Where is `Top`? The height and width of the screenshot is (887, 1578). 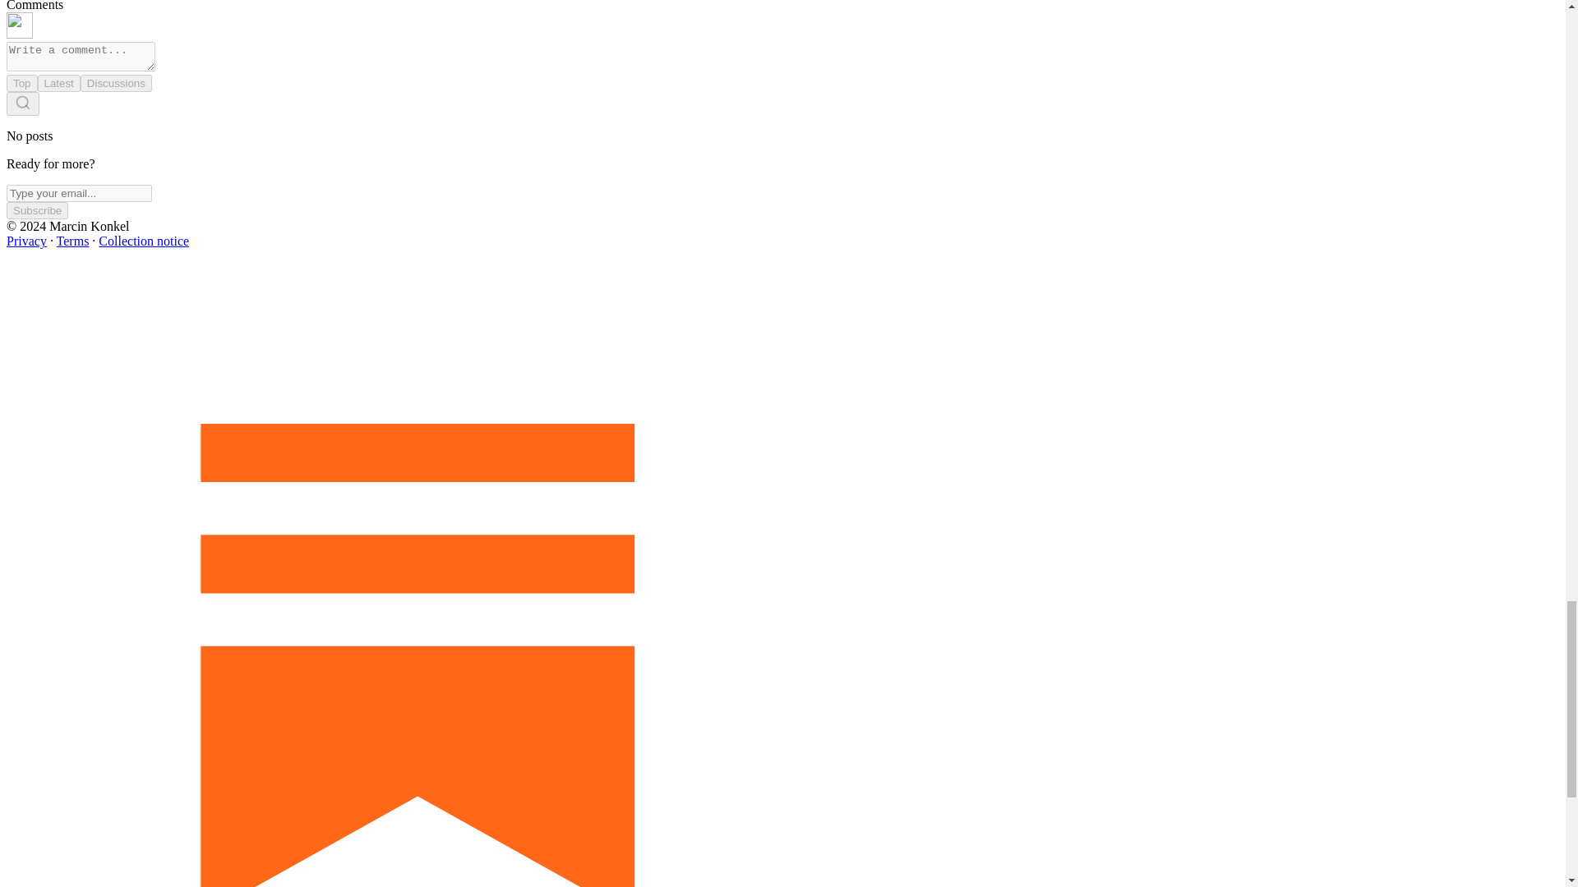 Top is located at coordinates (21, 83).